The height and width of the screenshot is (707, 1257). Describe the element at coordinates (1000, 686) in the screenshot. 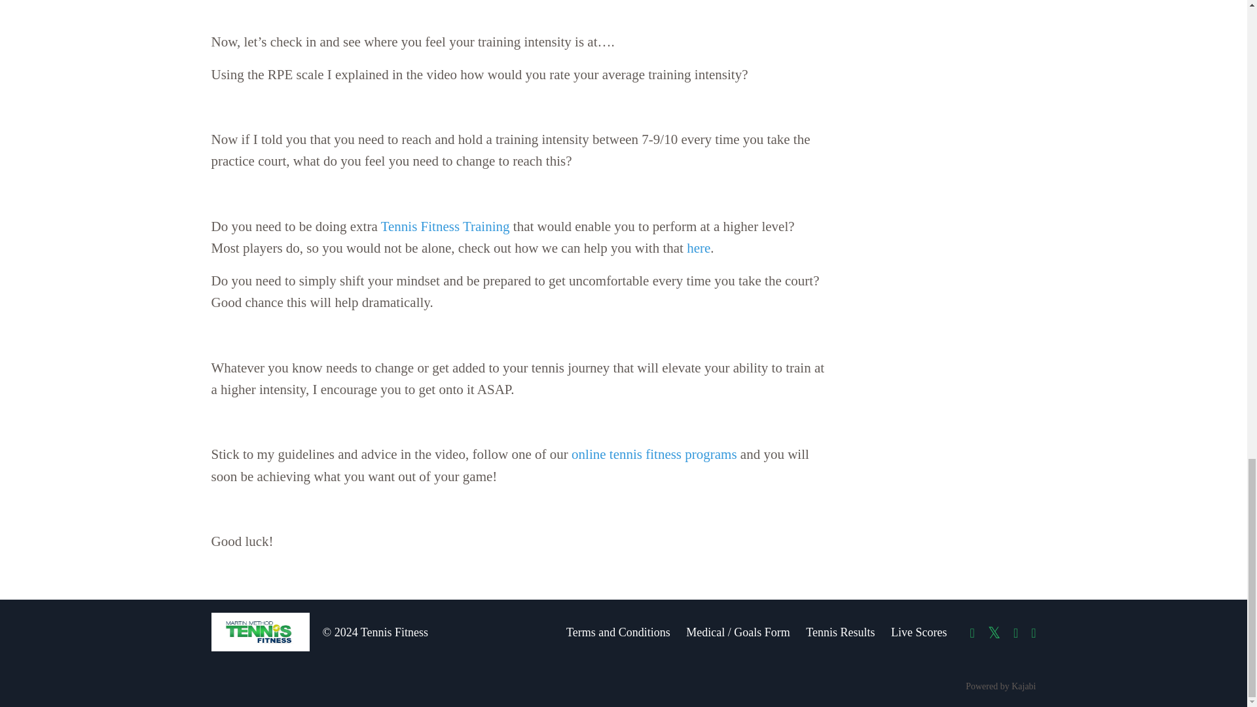

I see `Powered by Kajabi` at that location.